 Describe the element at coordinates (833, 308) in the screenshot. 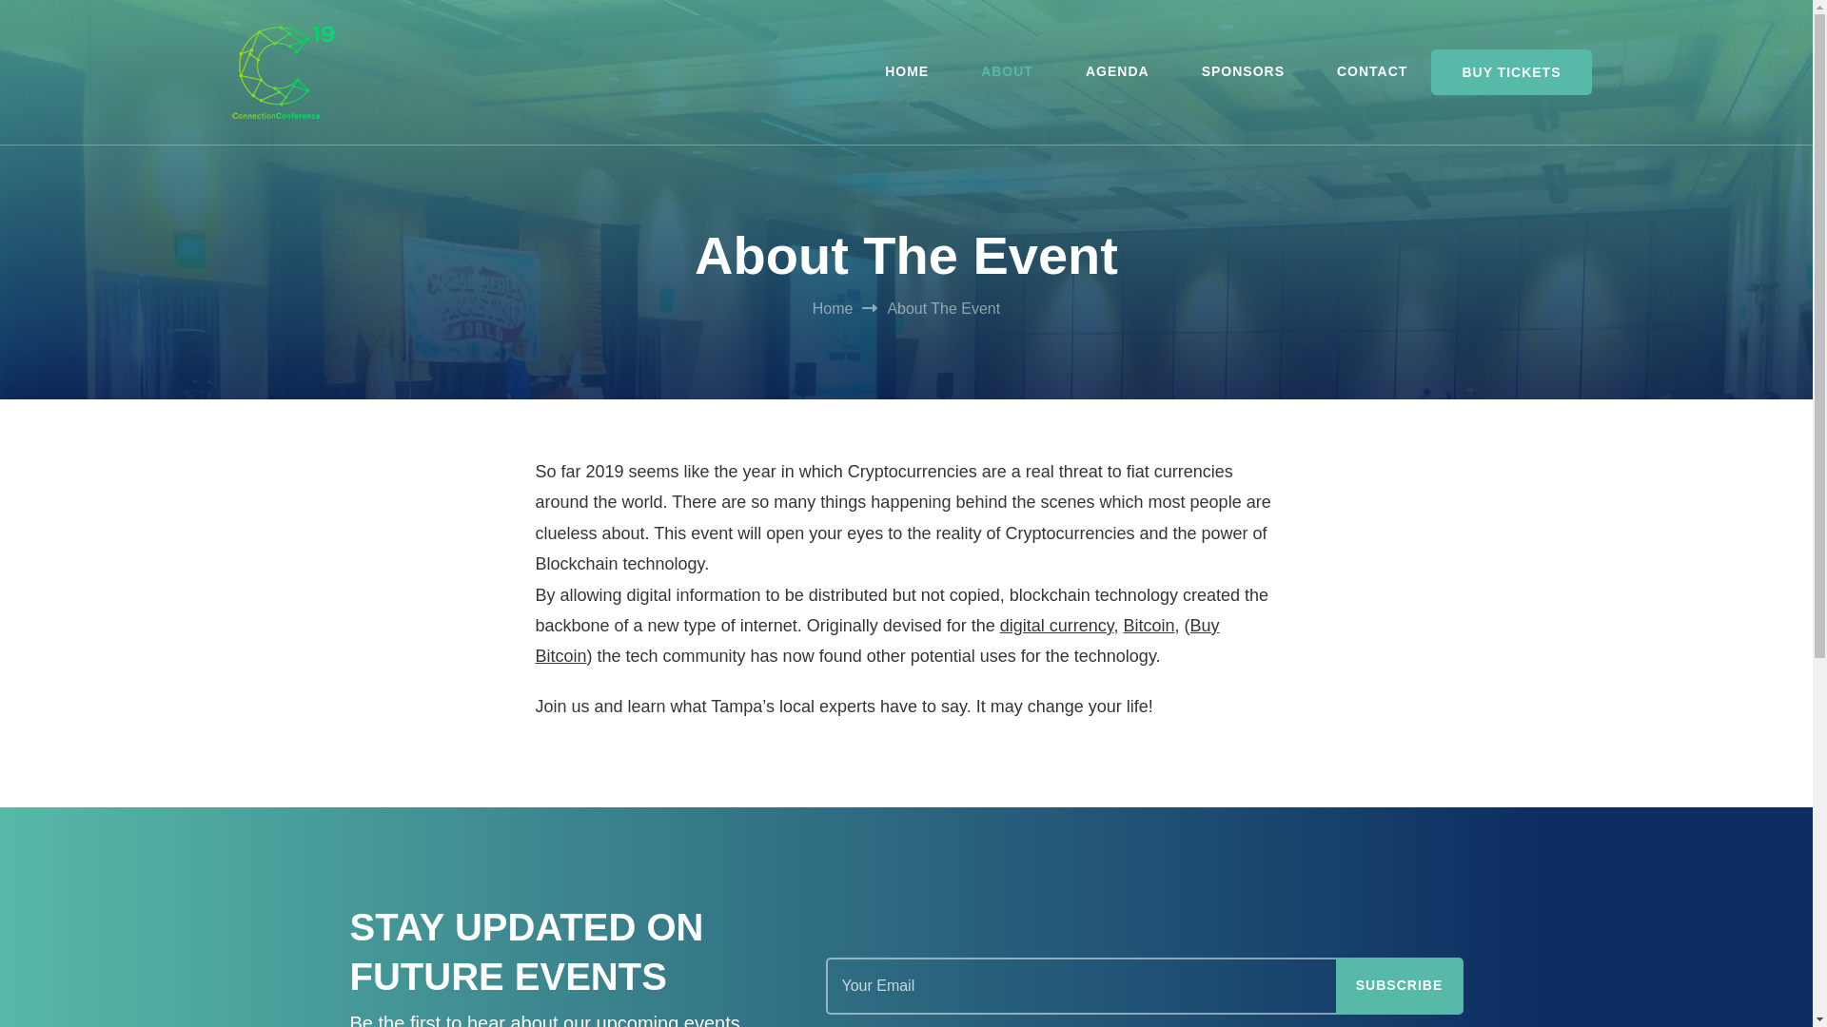

I see `Home` at that location.